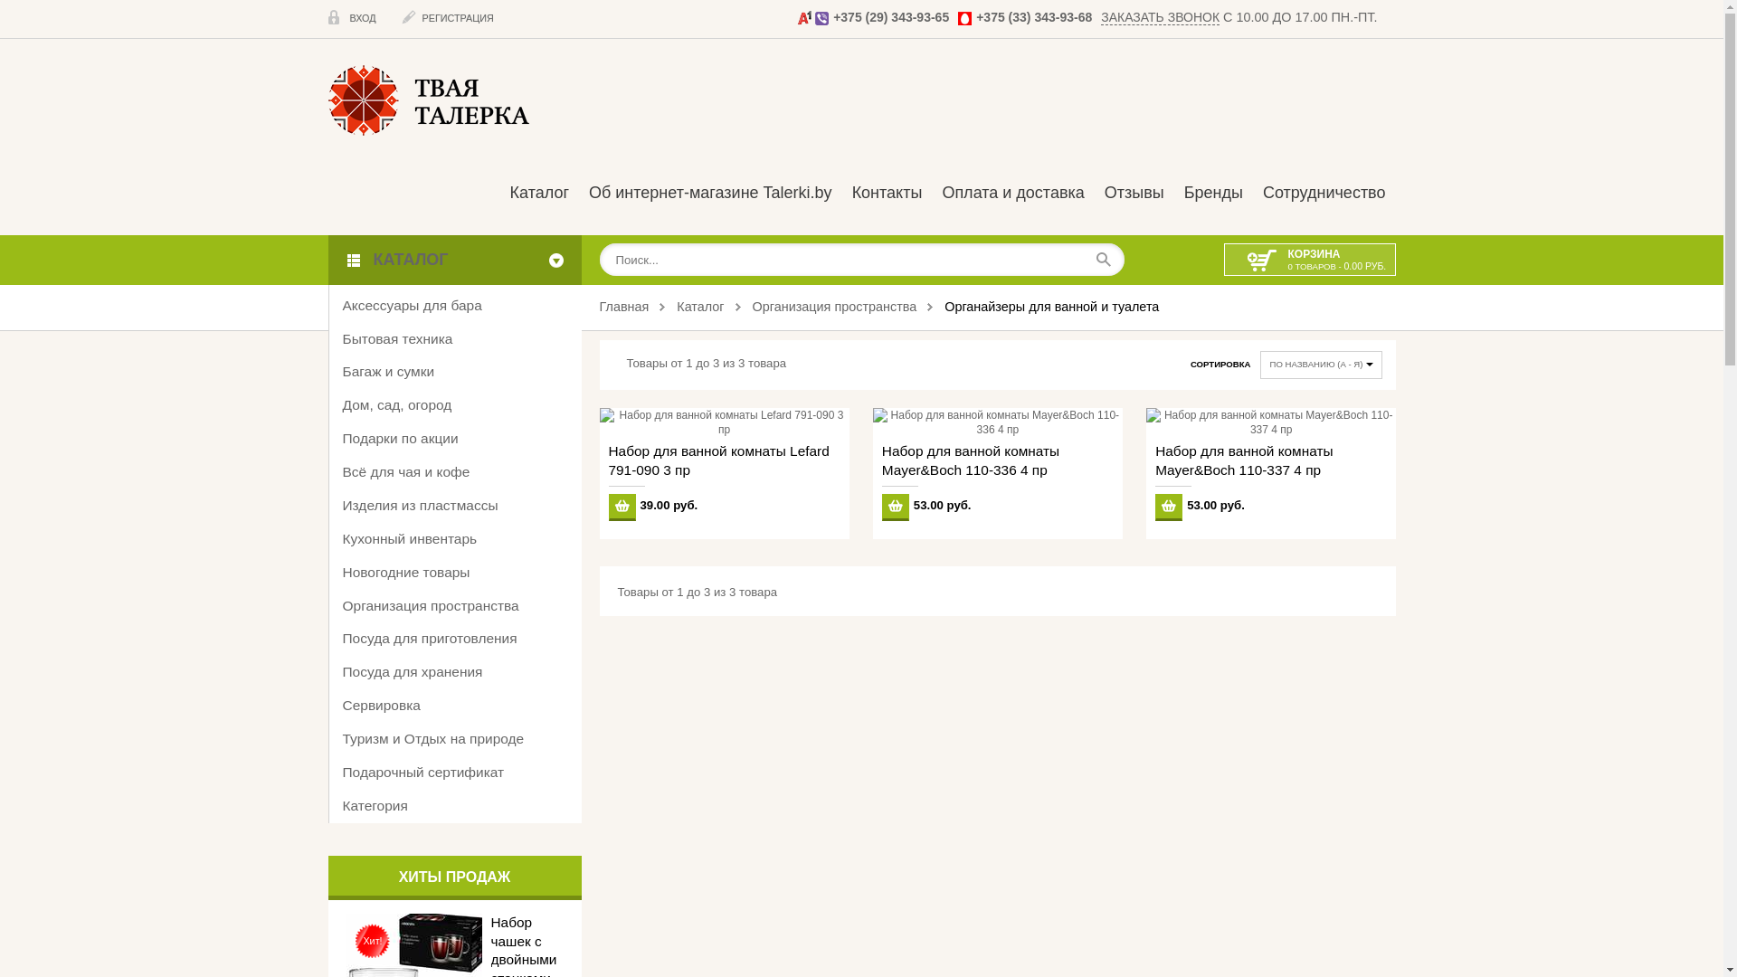  I want to click on >, so click(566, 405).